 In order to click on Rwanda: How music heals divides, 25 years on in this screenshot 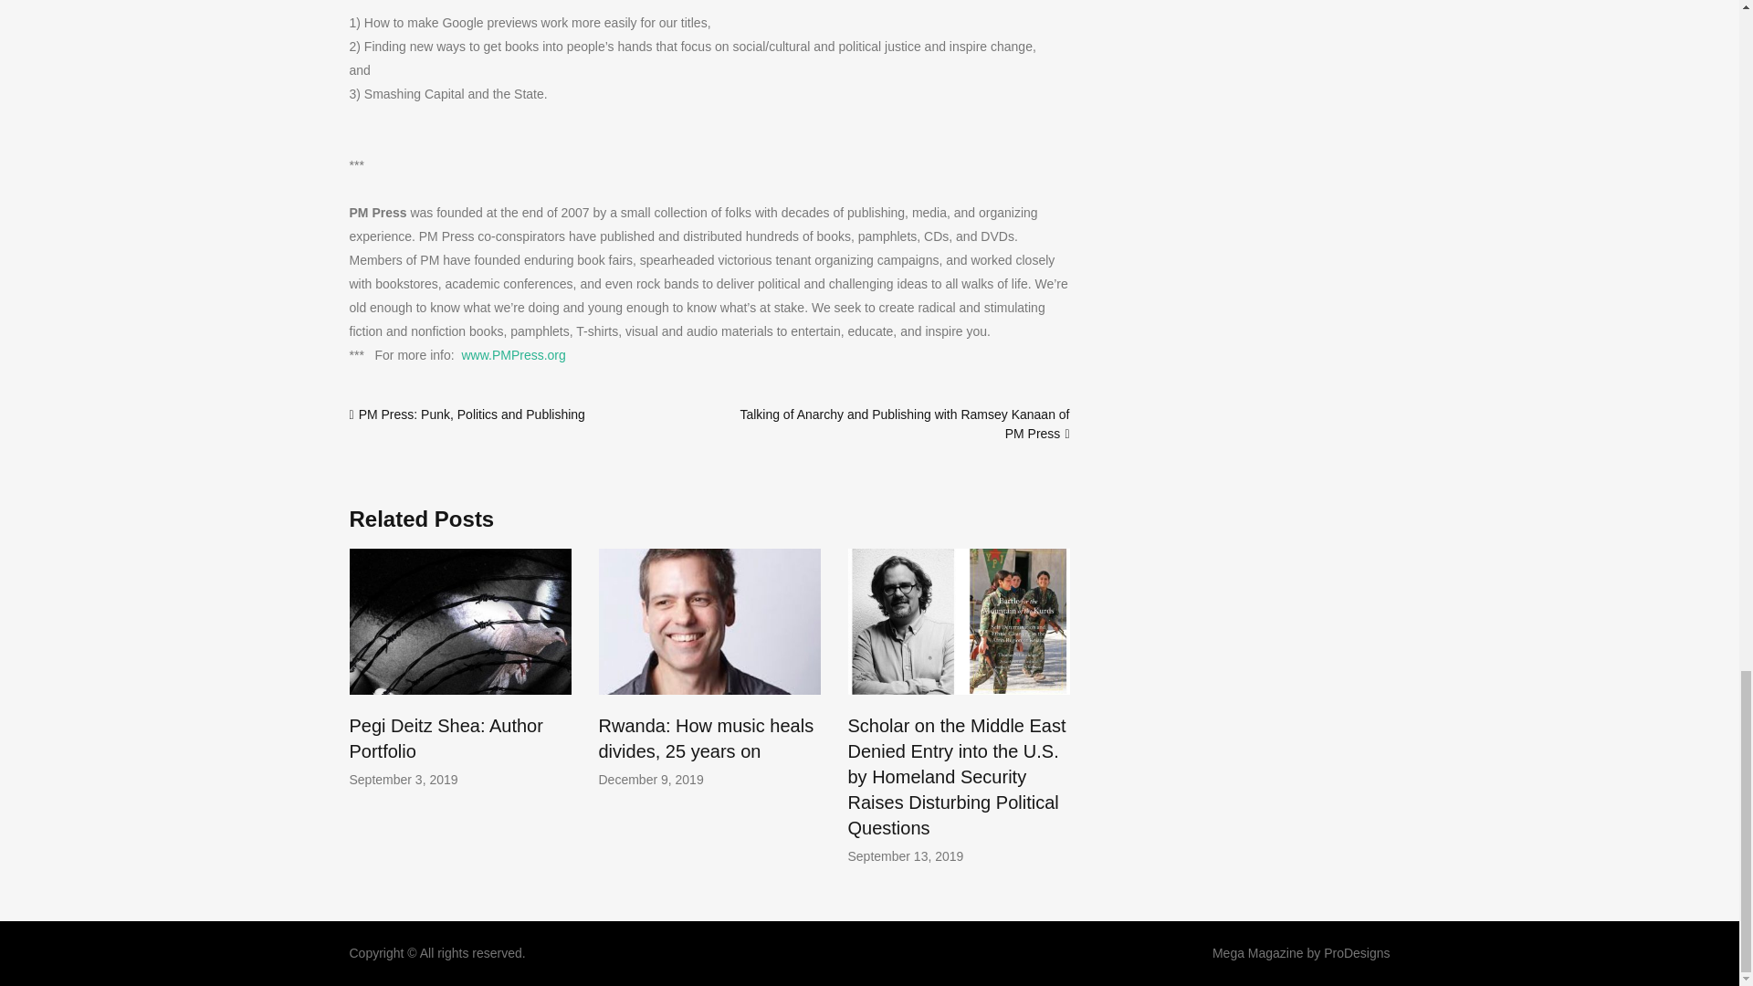, I will do `click(707, 738)`.